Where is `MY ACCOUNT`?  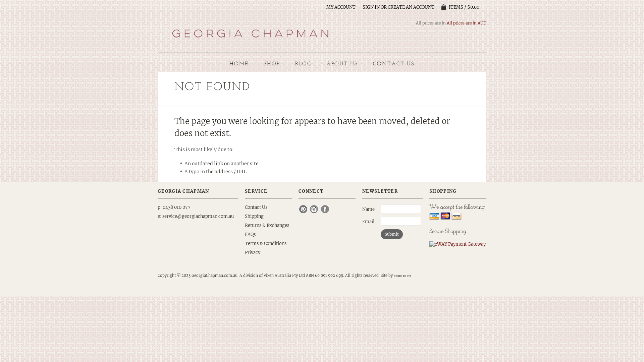 MY ACCOUNT is located at coordinates (341, 7).